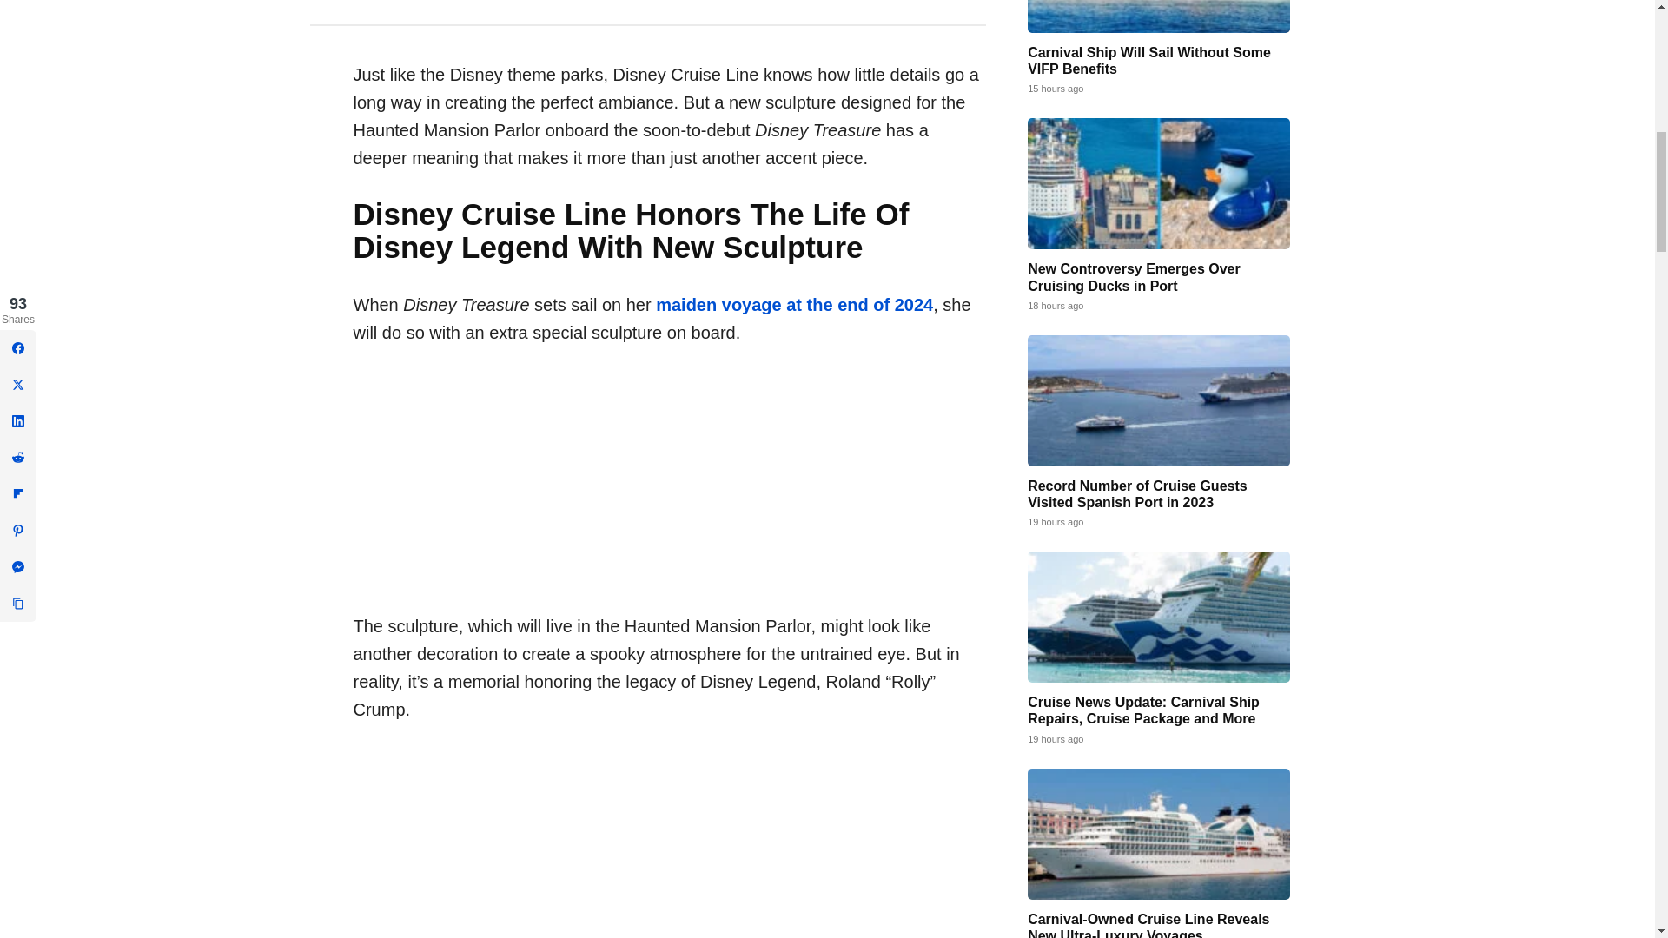 The image size is (1668, 938). Describe the element at coordinates (1134, 276) in the screenshot. I see `New Controversy Emerges Over Cruising Ducks in Port` at that location.